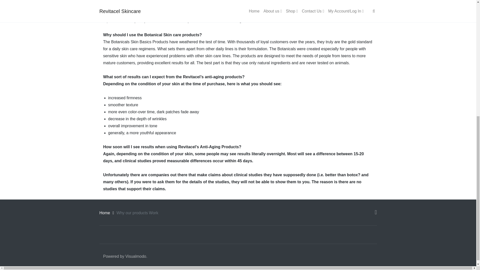  I want to click on Home, so click(105, 213).